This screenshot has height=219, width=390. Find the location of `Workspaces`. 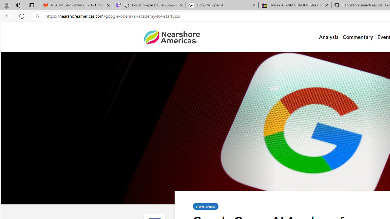

Workspaces is located at coordinates (19, 5).